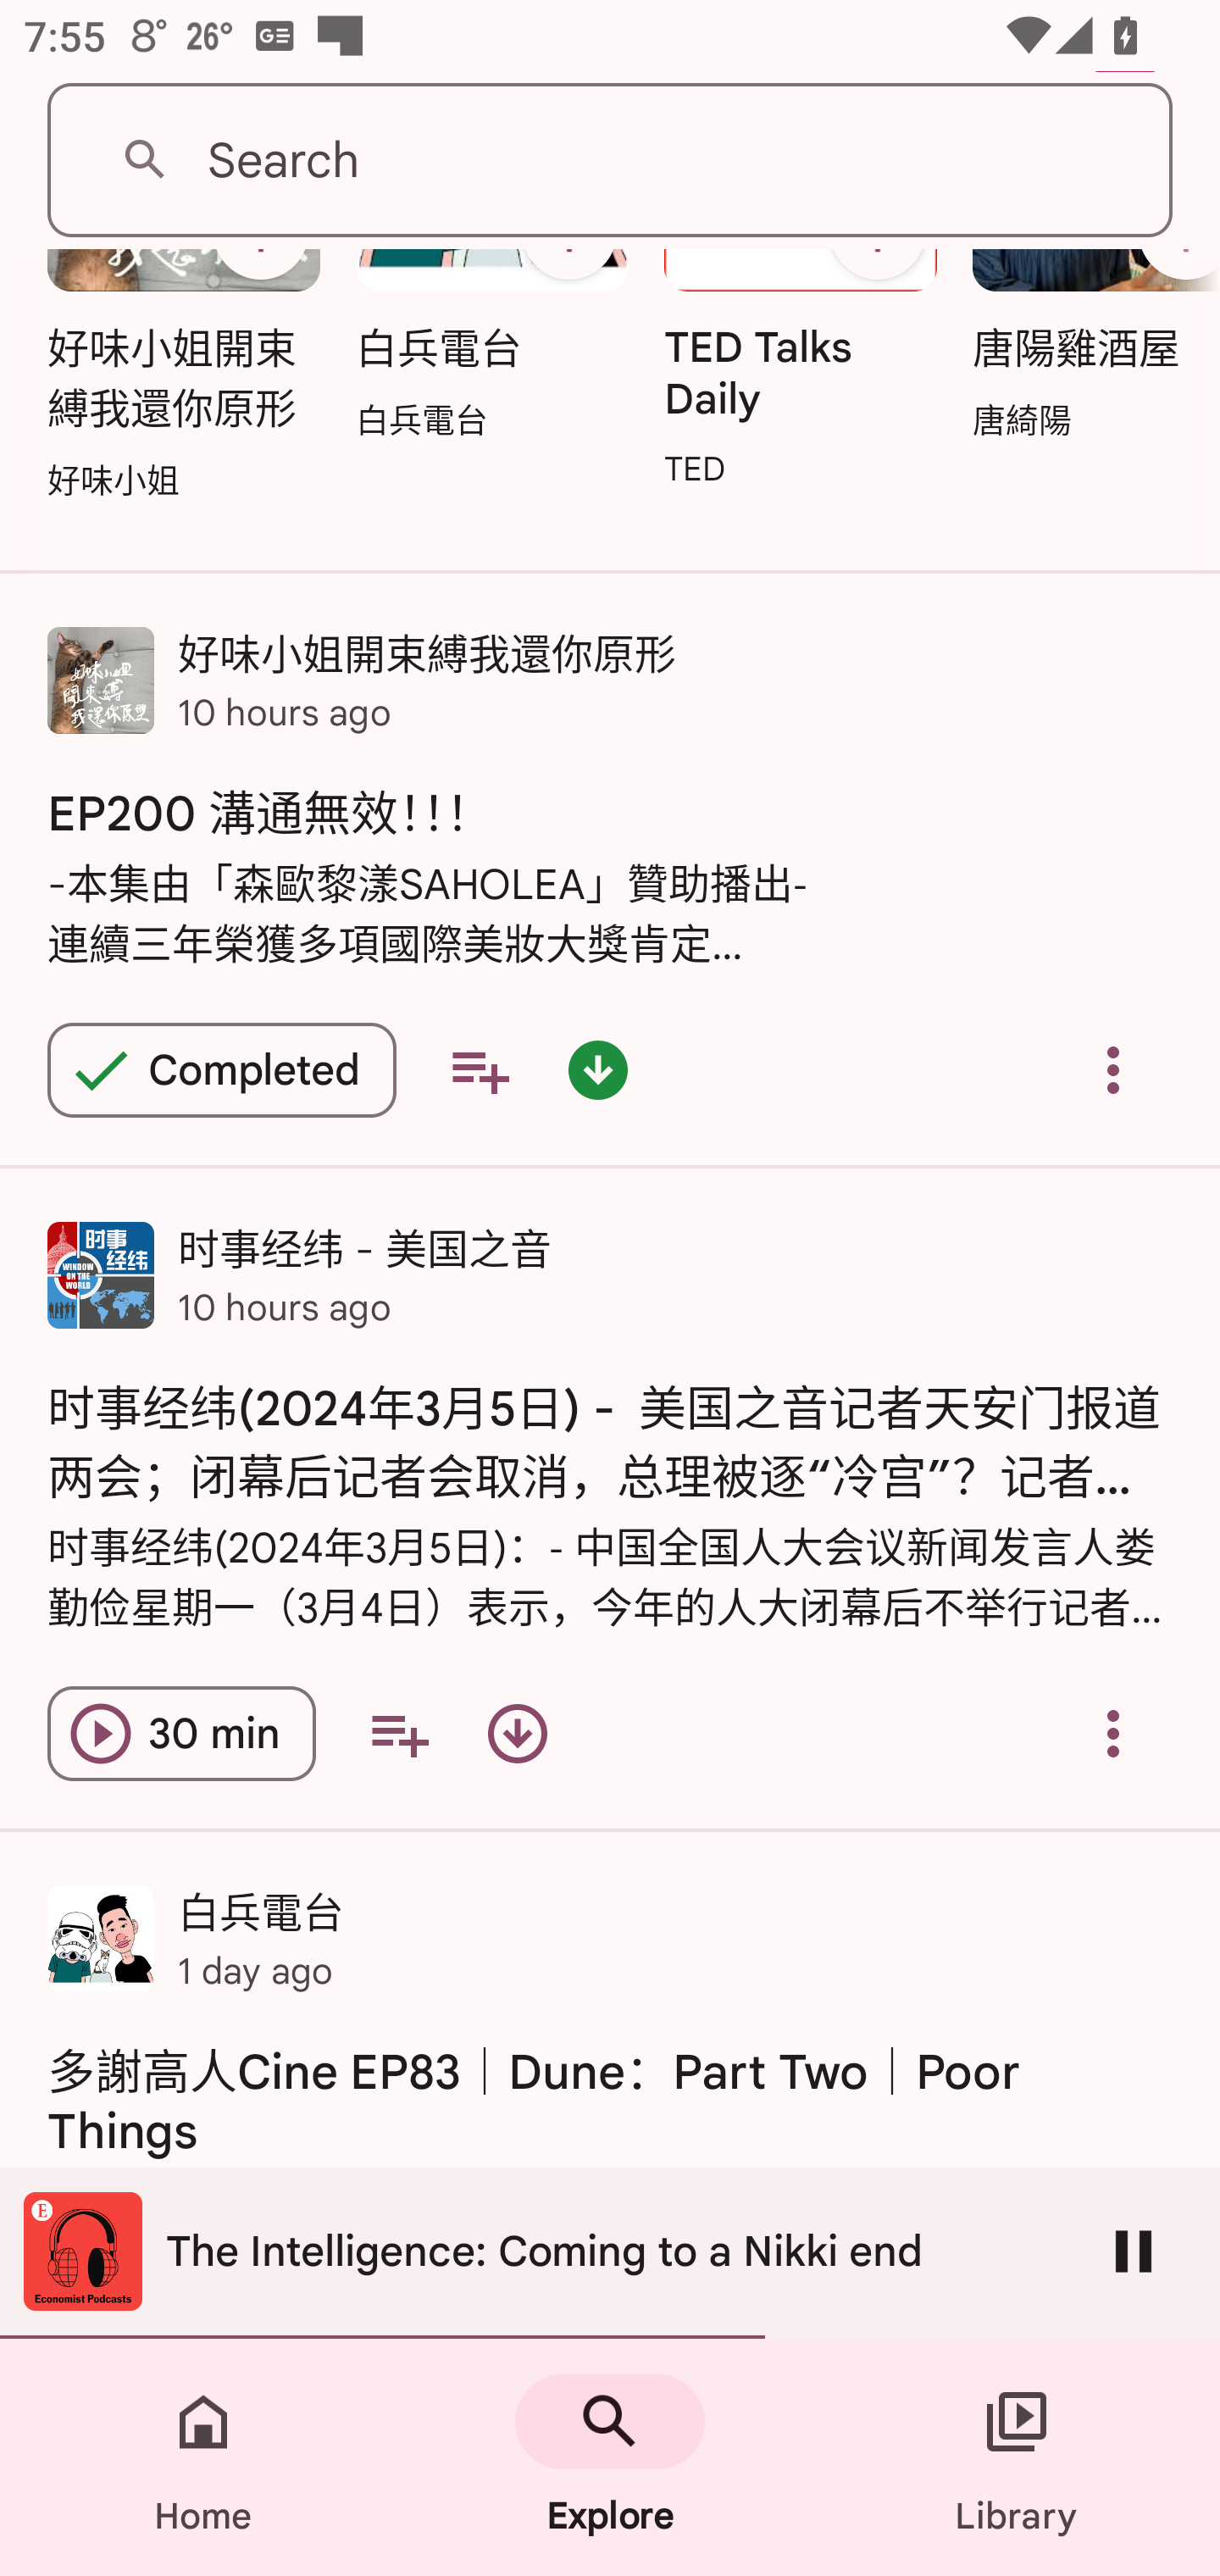 This screenshot has width=1220, height=2576. Describe the element at coordinates (1113, 1069) in the screenshot. I see `Overflow menu` at that location.